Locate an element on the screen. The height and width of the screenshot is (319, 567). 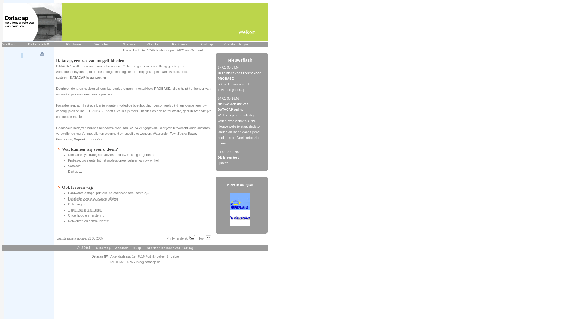
Top  is located at coordinates (205, 238).